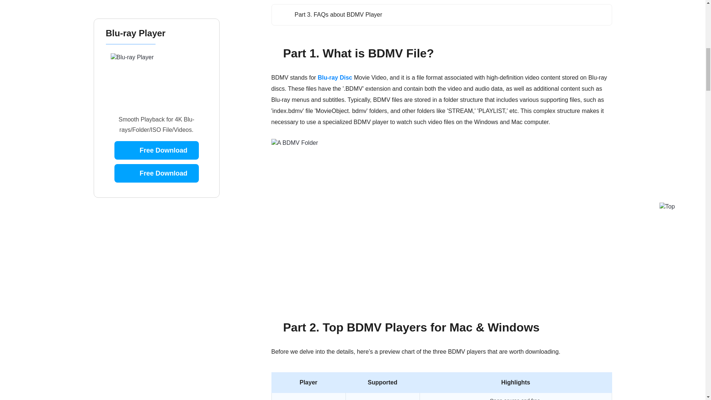 Image resolution: width=711 pixels, height=400 pixels. I want to click on Free Download, so click(156, 87).